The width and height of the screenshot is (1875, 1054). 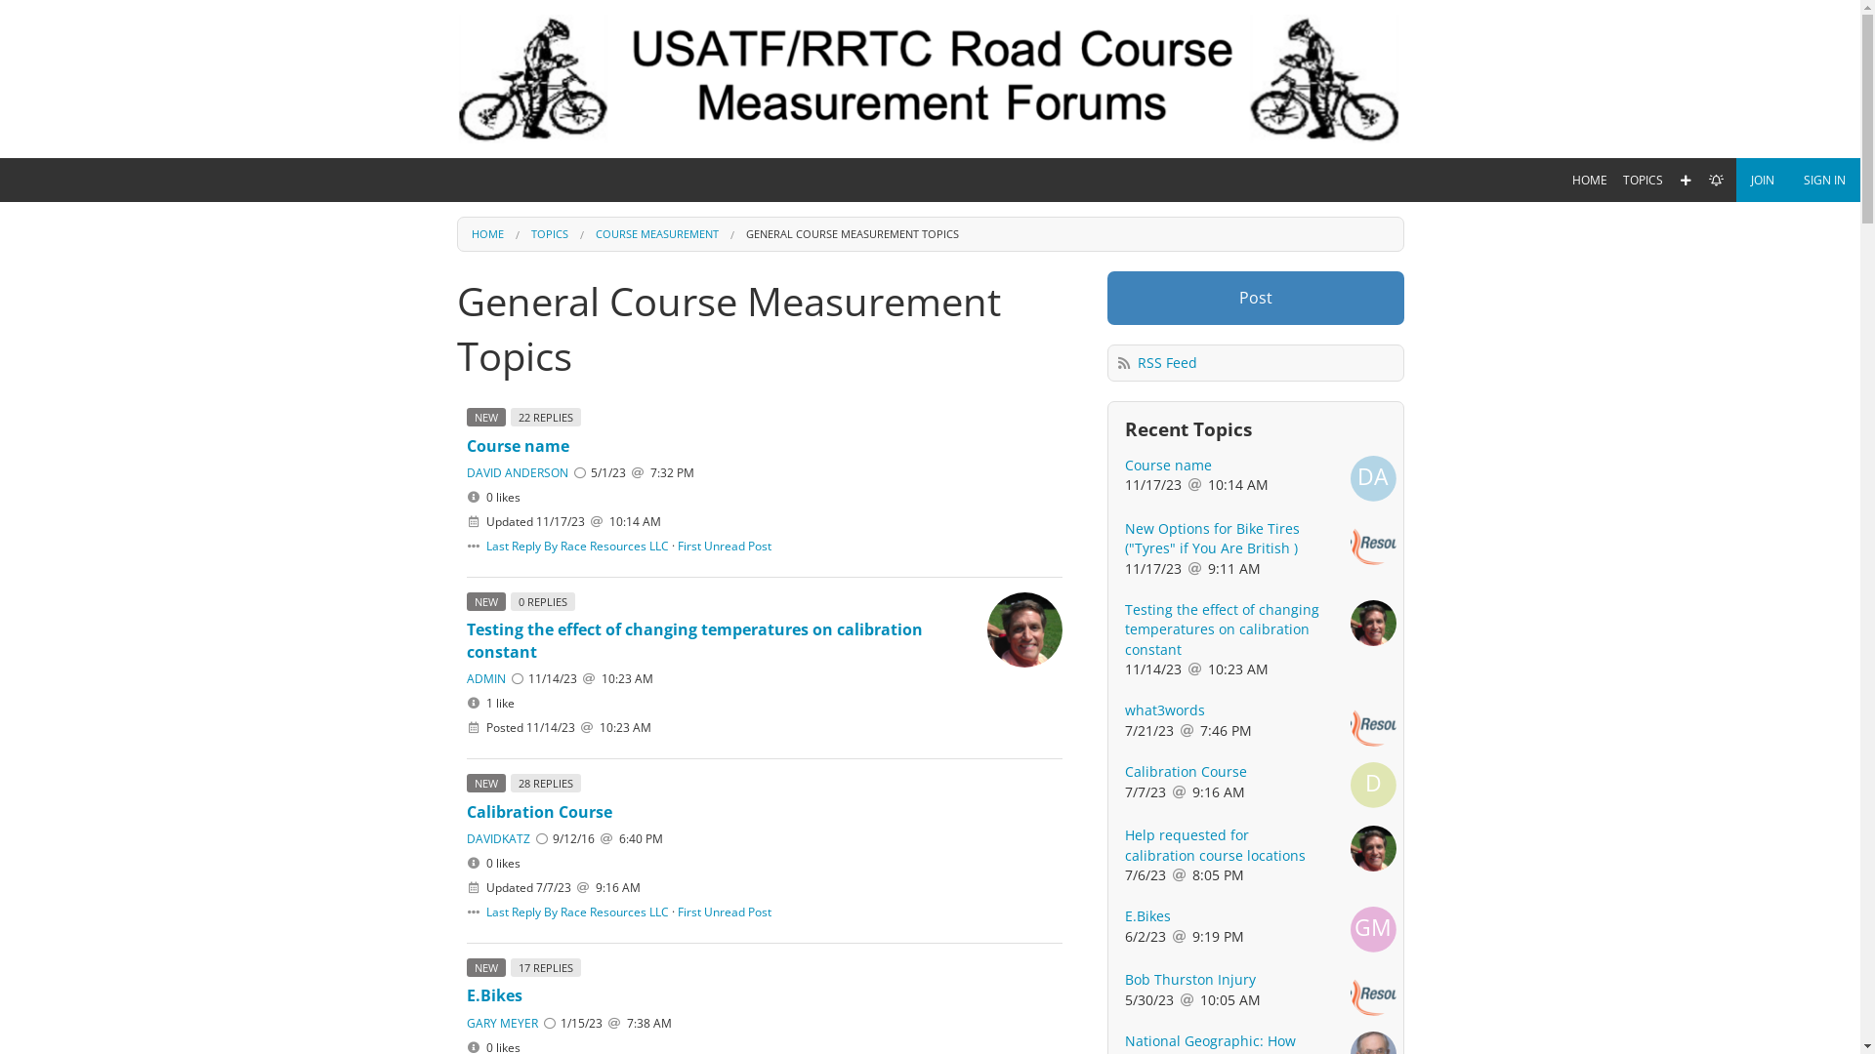 I want to click on MISCELLANEOUS TOPICS, so click(x=1643, y=496).